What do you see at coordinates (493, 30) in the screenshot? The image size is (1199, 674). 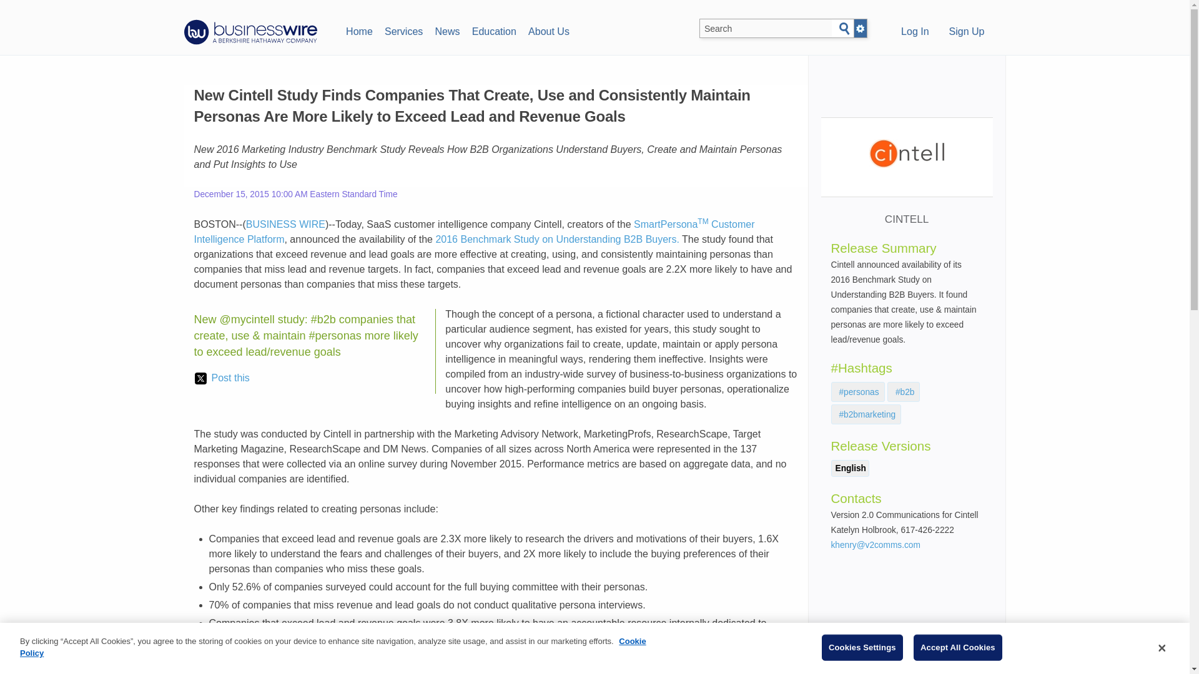 I see `Education` at bounding box center [493, 30].